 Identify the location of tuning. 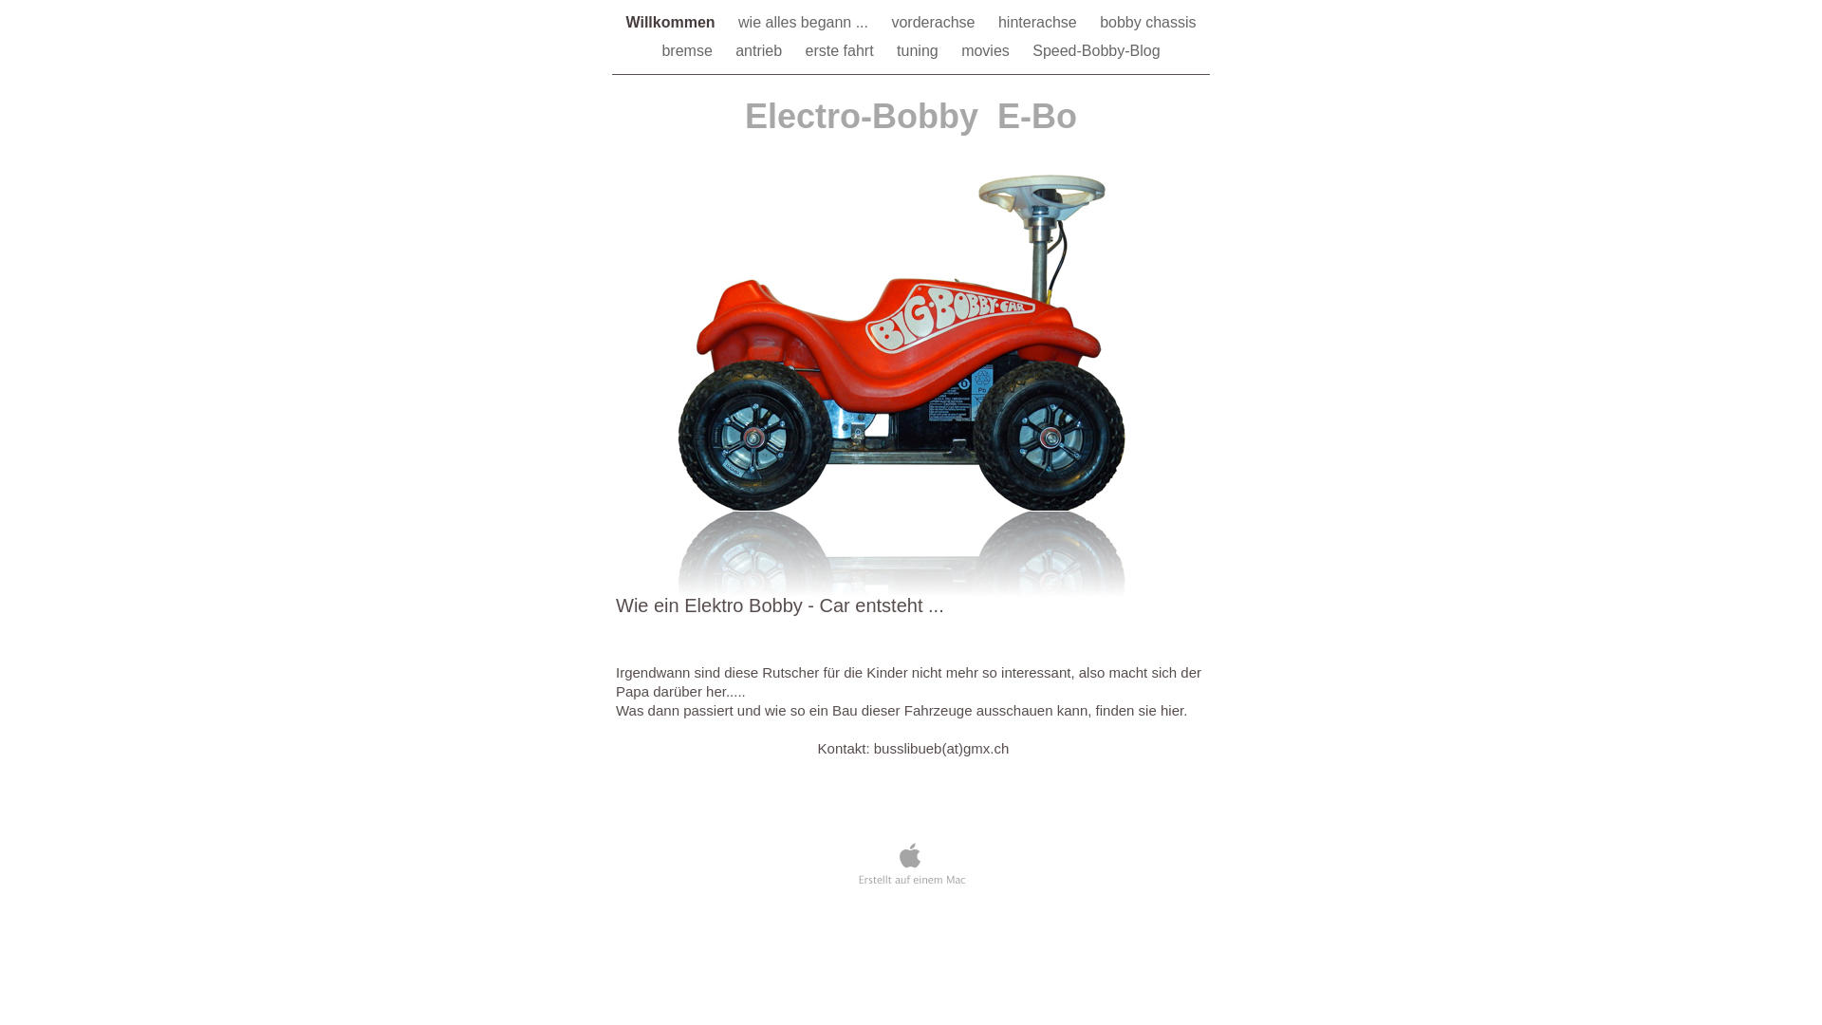
(920, 51).